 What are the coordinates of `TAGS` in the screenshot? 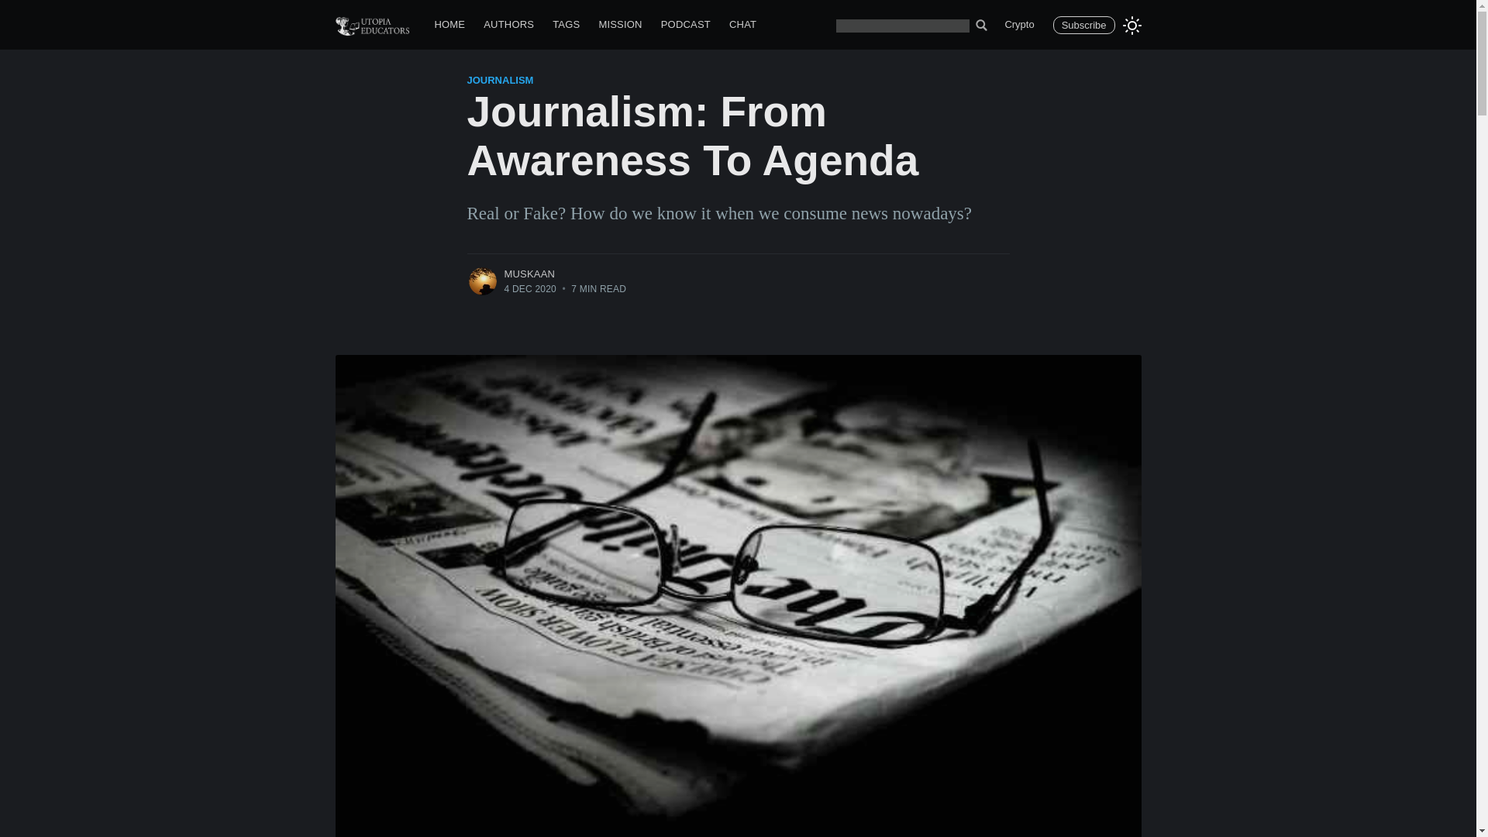 It's located at (566, 25).